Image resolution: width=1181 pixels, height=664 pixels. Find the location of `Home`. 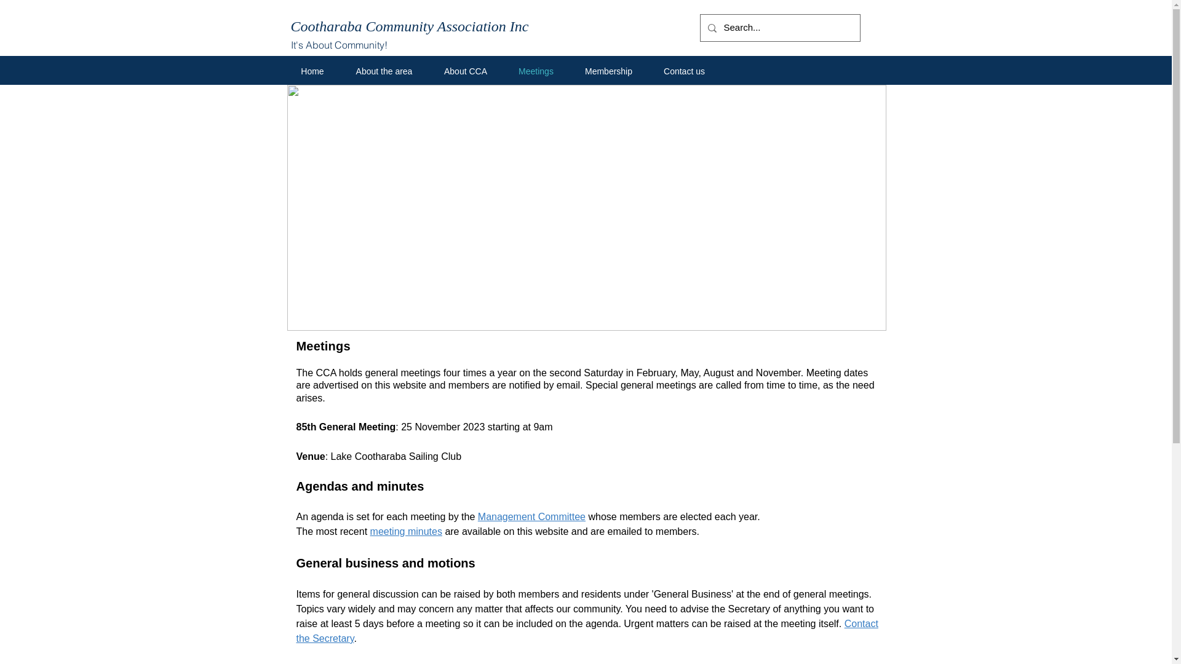

Home is located at coordinates (312, 71).